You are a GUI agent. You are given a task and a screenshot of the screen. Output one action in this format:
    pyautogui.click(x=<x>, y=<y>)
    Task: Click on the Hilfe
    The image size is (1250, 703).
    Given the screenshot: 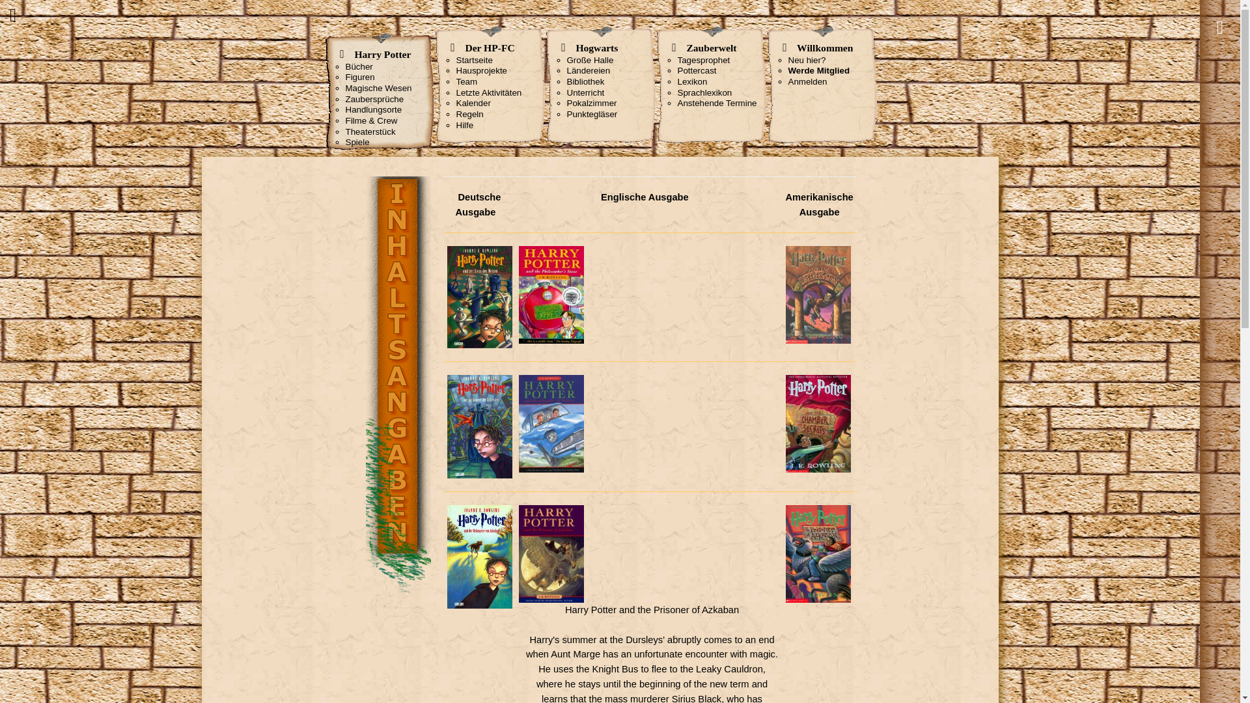 What is the action you would take?
    pyautogui.click(x=465, y=125)
    